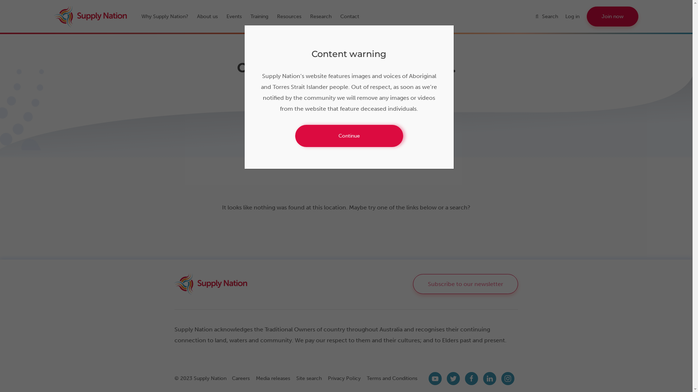  What do you see at coordinates (353, 16) in the screenshot?
I see `Contact` at bounding box center [353, 16].